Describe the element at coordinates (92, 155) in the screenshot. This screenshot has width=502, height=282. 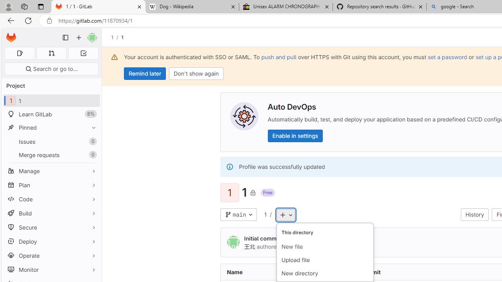
I see `Unpin Merge requests` at that location.